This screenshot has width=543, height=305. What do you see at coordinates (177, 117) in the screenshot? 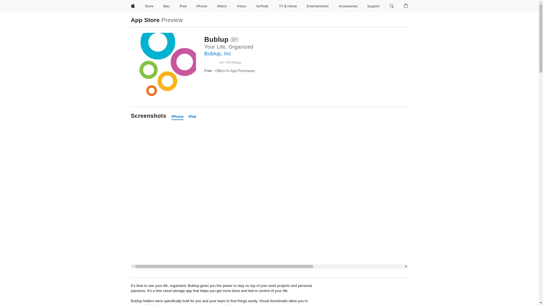
I see `iPhone` at bounding box center [177, 117].